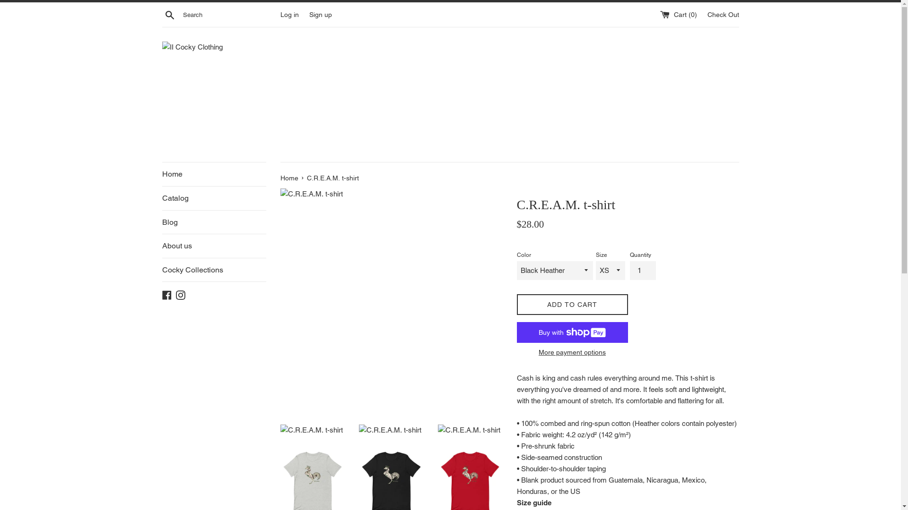  What do you see at coordinates (181, 295) in the screenshot?
I see `Instagram` at bounding box center [181, 295].